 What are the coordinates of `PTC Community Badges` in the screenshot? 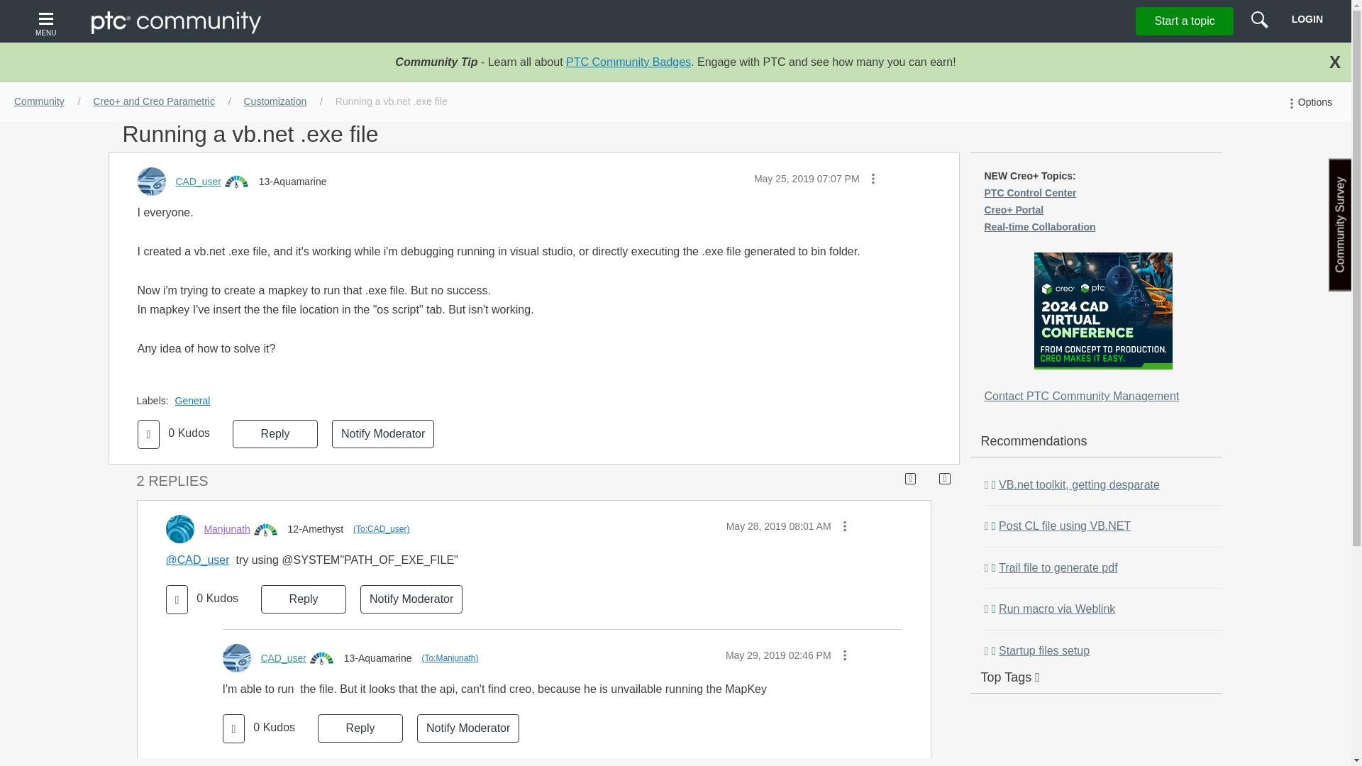 It's located at (629, 62).